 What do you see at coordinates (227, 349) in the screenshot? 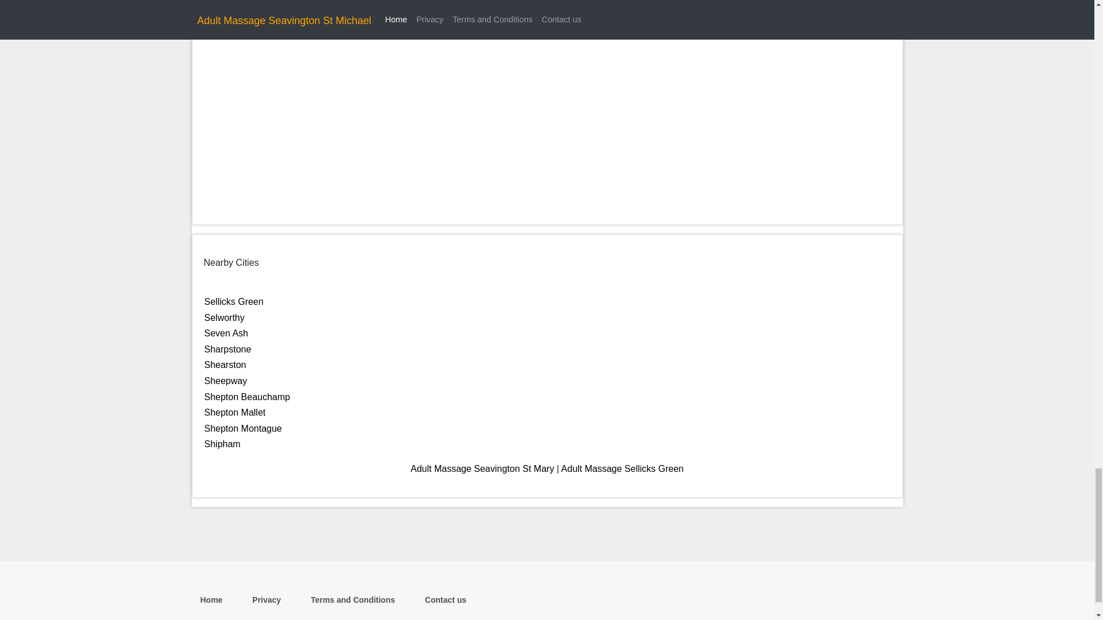
I see `Sharpstone` at bounding box center [227, 349].